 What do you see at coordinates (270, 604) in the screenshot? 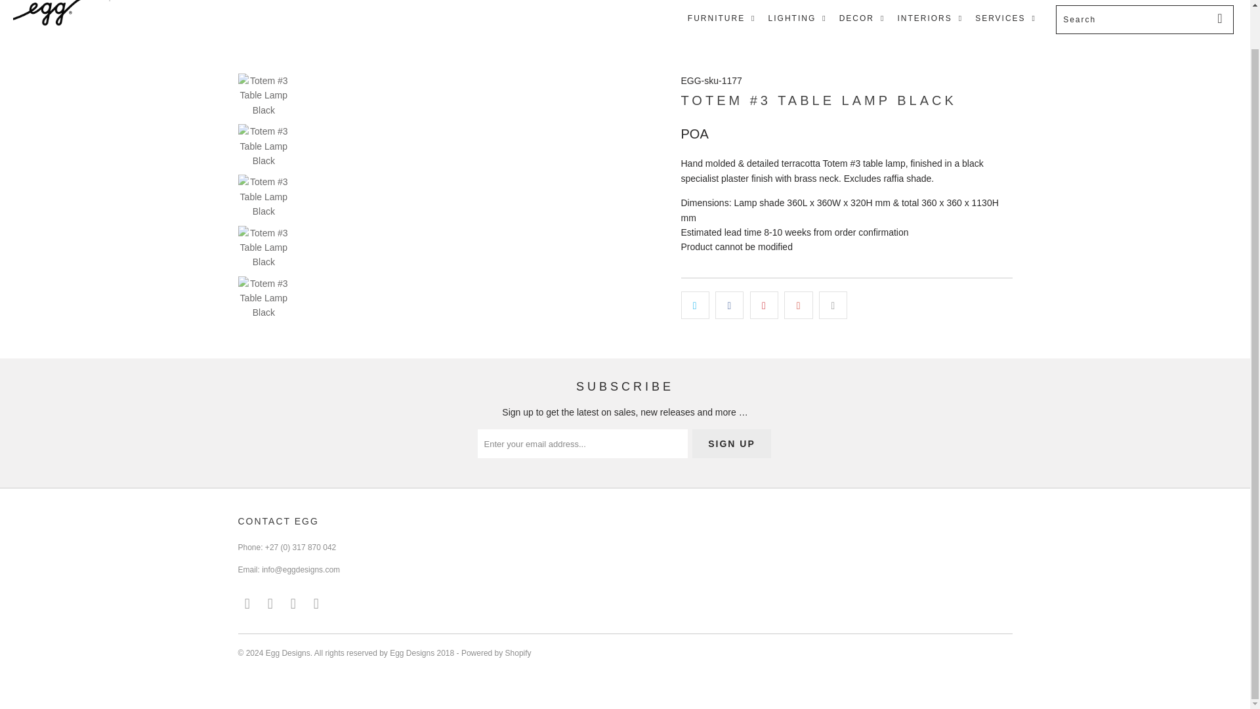
I see `Egg Designs on Pinterest` at bounding box center [270, 604].